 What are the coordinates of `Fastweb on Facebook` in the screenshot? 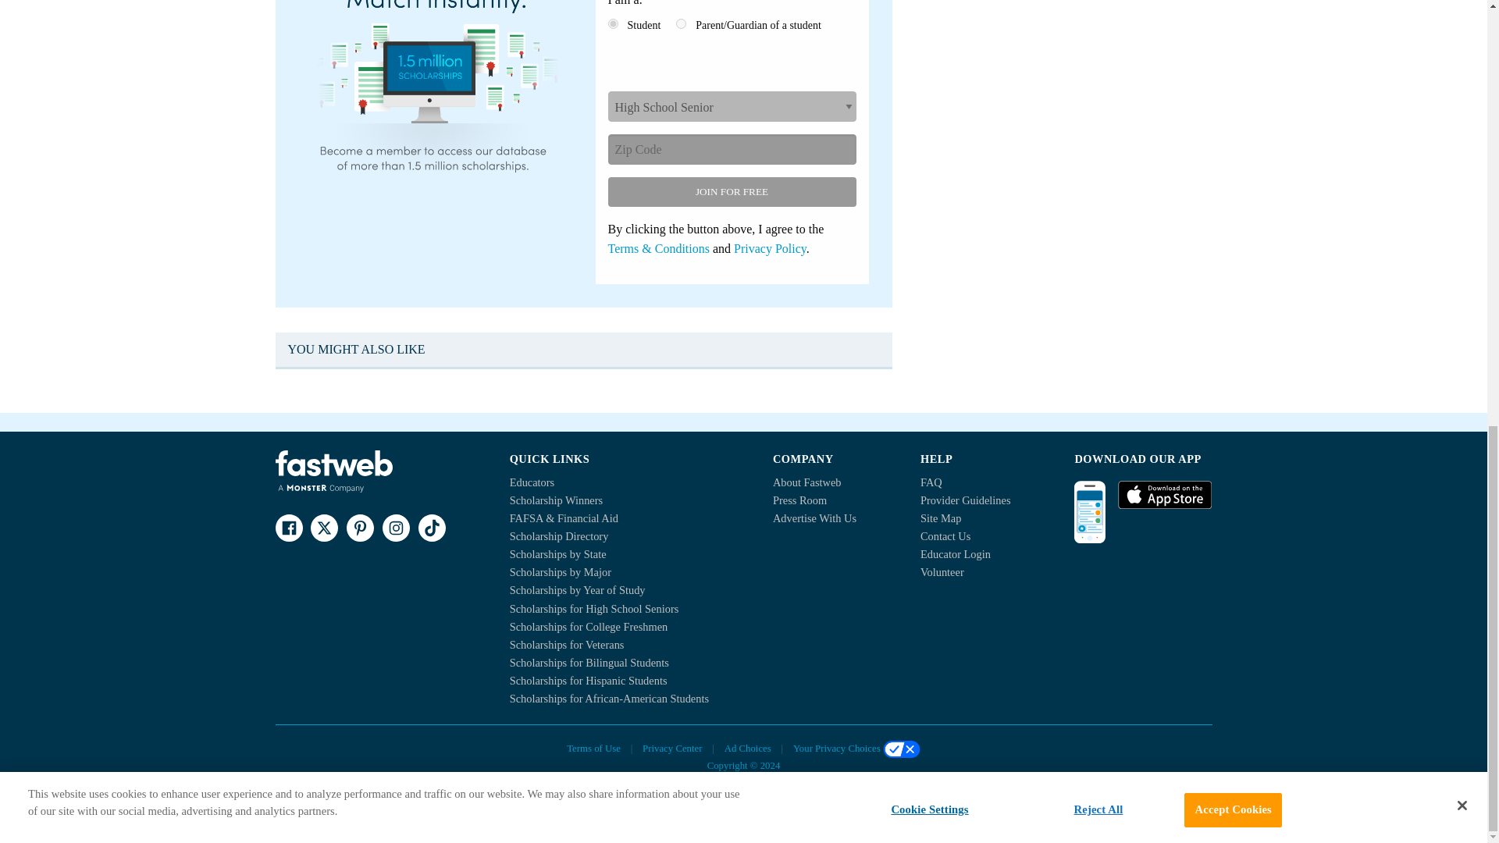 It's located at (288, 528).